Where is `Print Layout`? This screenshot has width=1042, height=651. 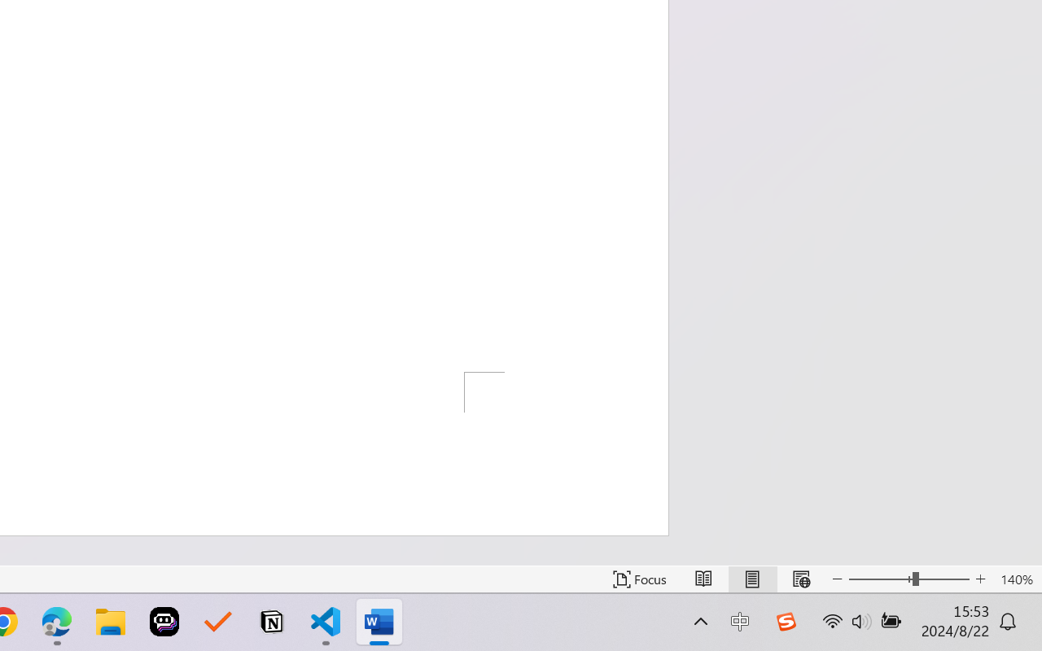 Print Layout is located at coordinates (752, 579).